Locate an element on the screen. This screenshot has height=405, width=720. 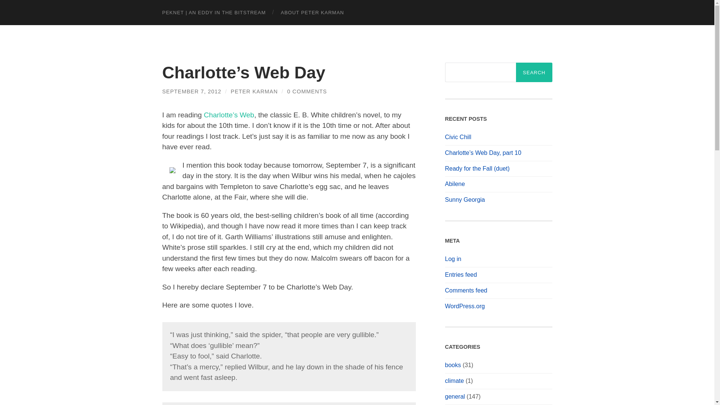
Log in is located at coordinates (453, 259).